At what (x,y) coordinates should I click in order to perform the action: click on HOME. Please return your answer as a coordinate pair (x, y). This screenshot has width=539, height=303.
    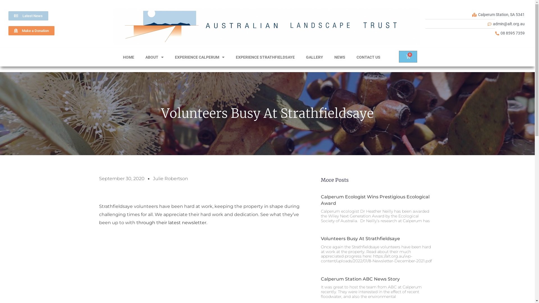
    Looking at the image, I should click on (129, 57).